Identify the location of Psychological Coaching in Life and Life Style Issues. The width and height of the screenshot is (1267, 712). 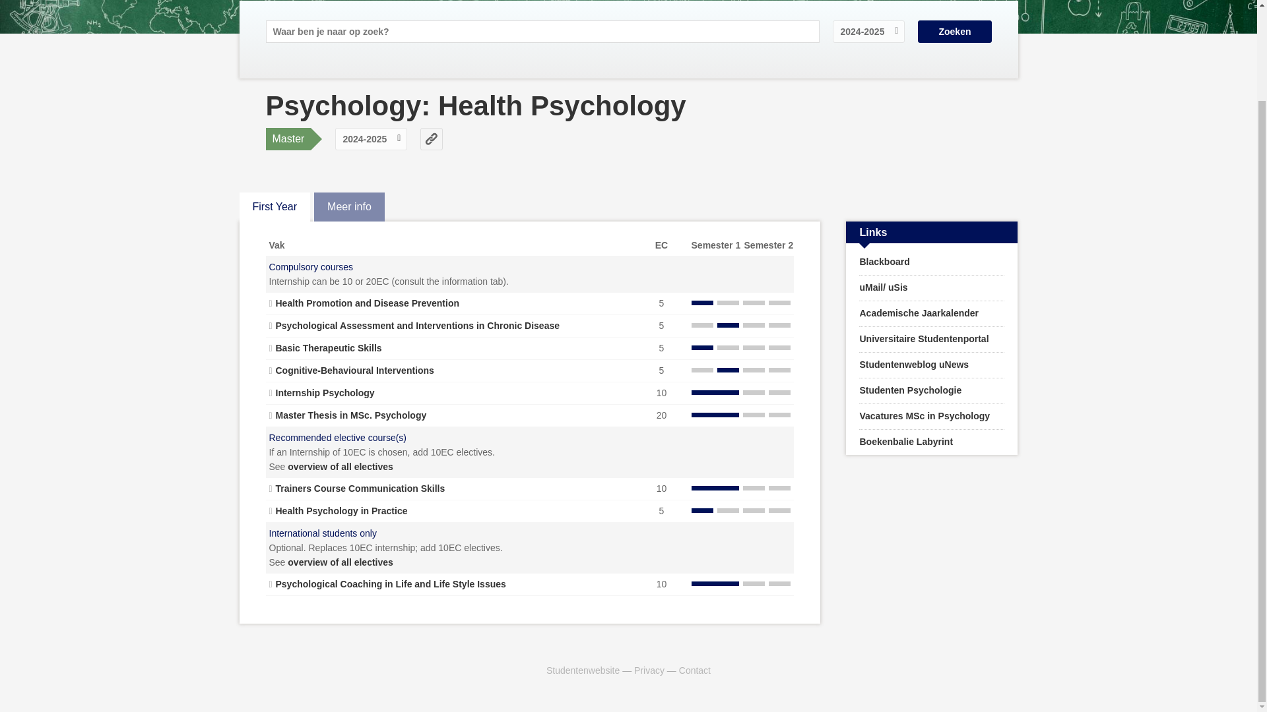
(391, 584).